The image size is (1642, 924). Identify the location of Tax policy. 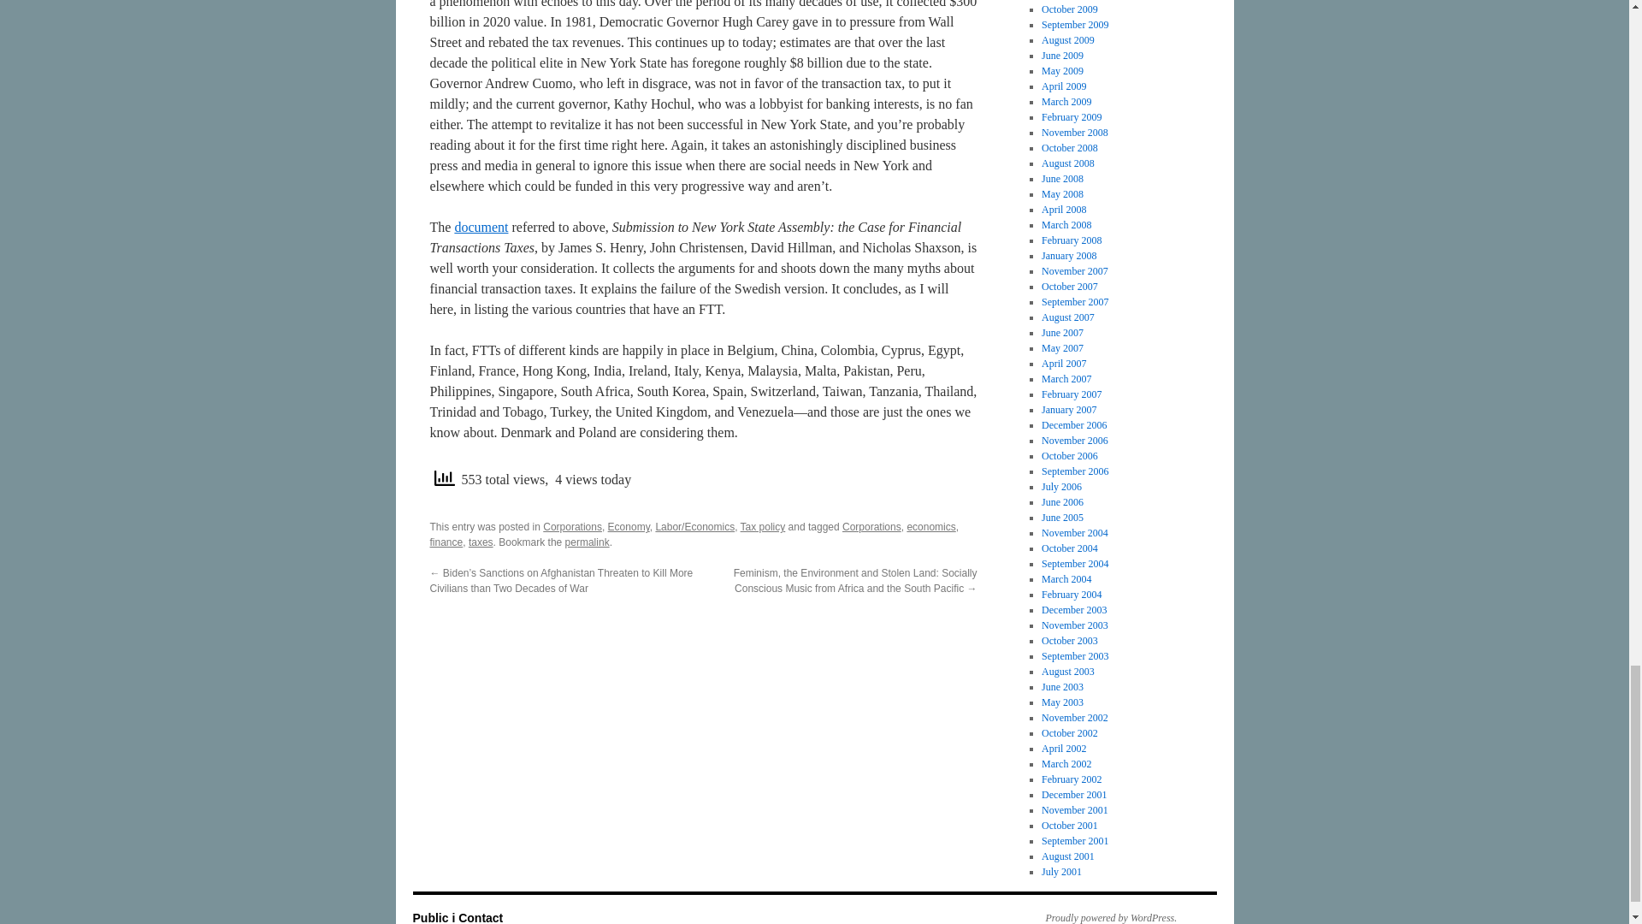
(763, 527).